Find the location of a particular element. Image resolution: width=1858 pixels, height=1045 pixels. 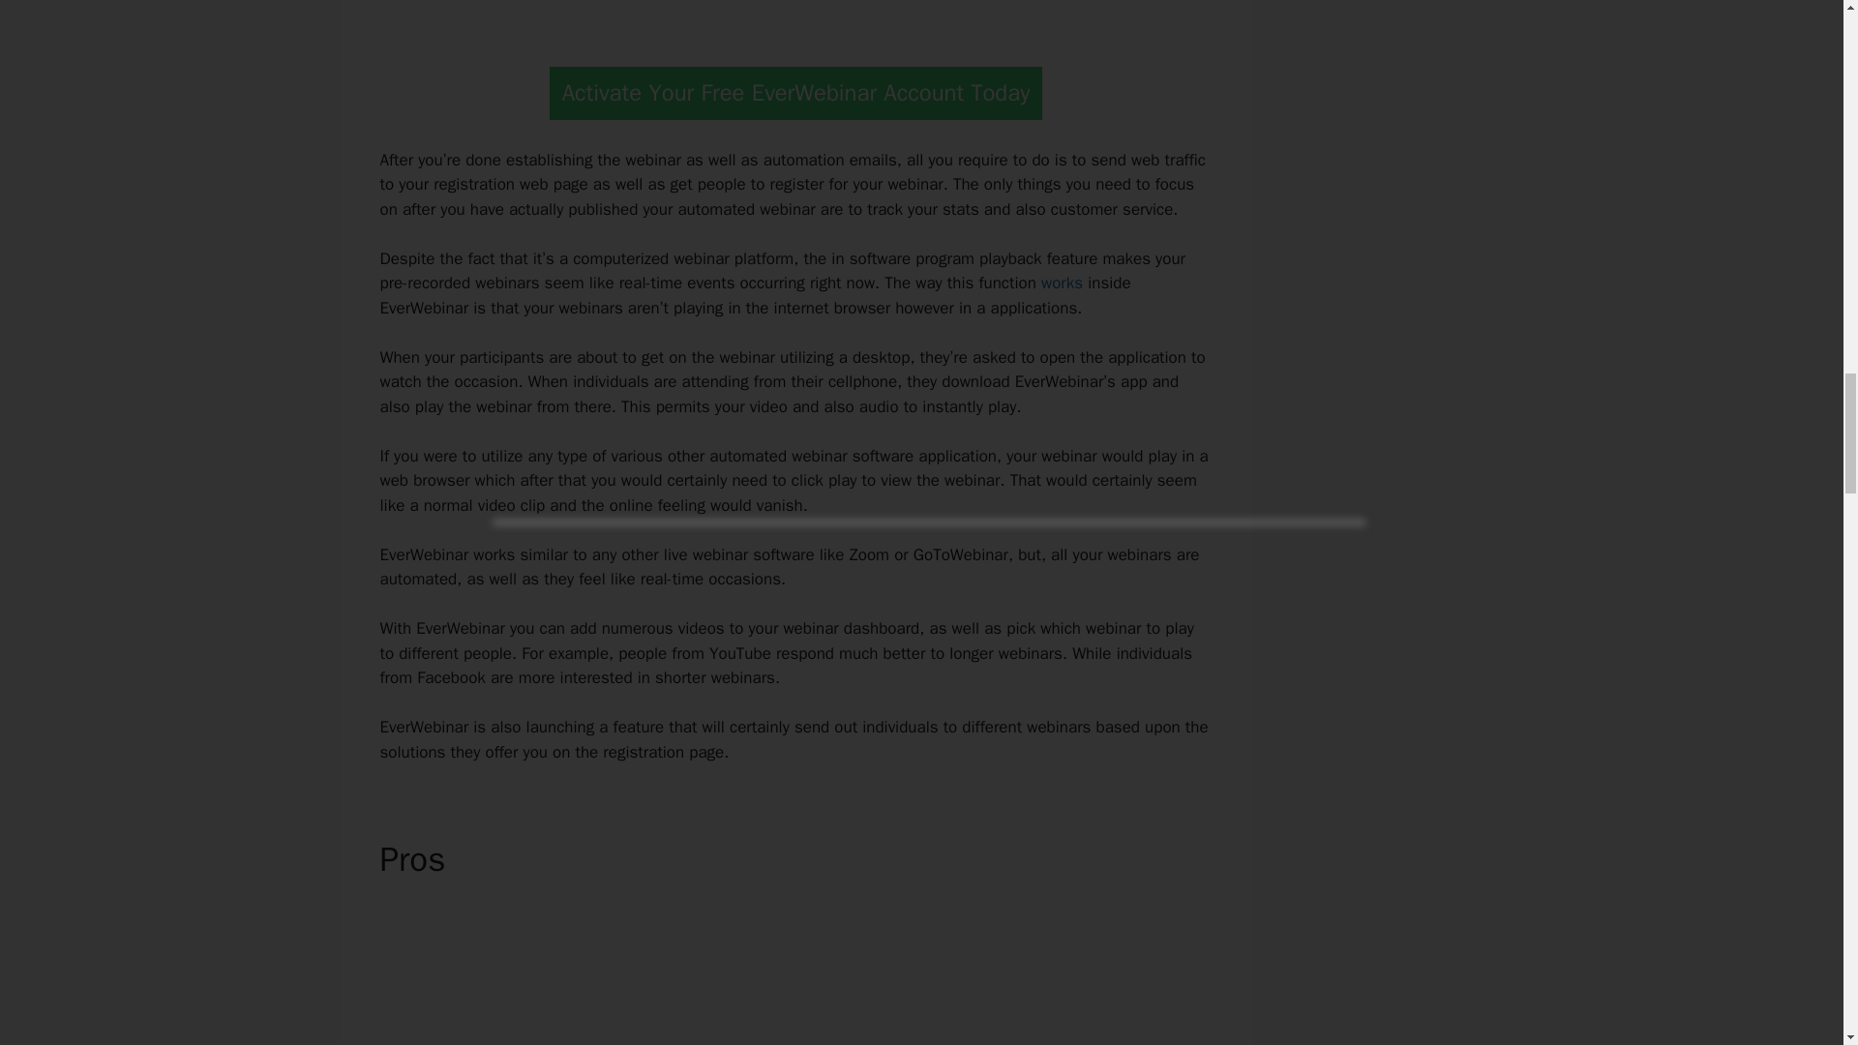

works is located at coordinates (1062, 283).